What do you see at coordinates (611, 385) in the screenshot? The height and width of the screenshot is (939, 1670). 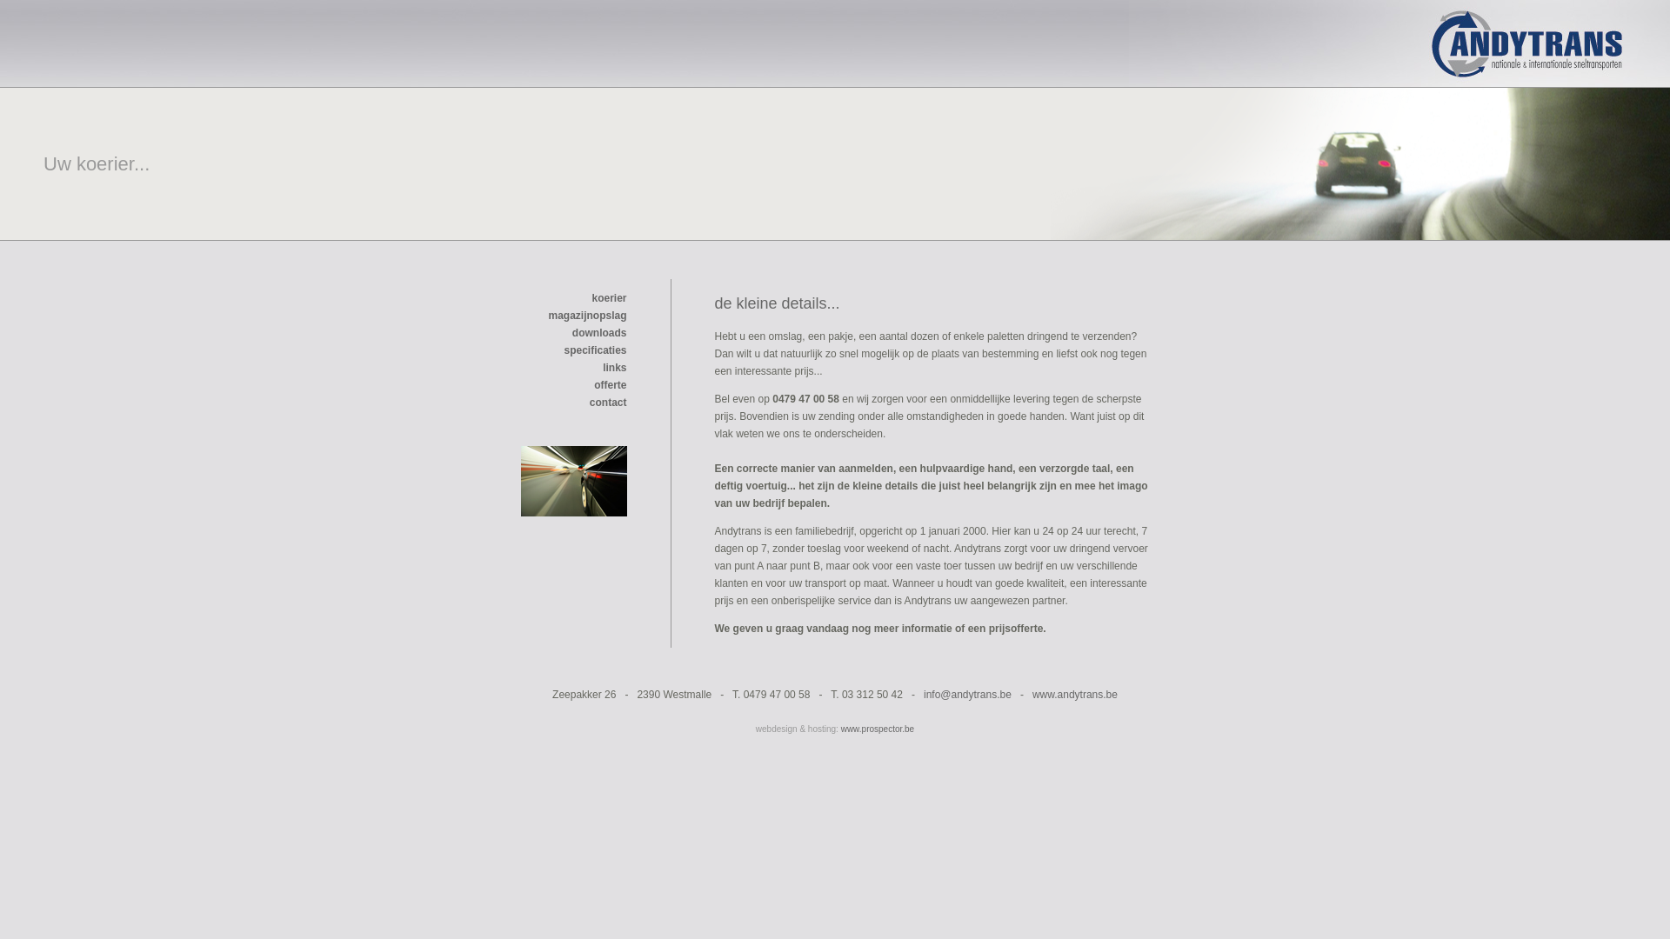 I see `offerte` at bounding box center [611, 385].